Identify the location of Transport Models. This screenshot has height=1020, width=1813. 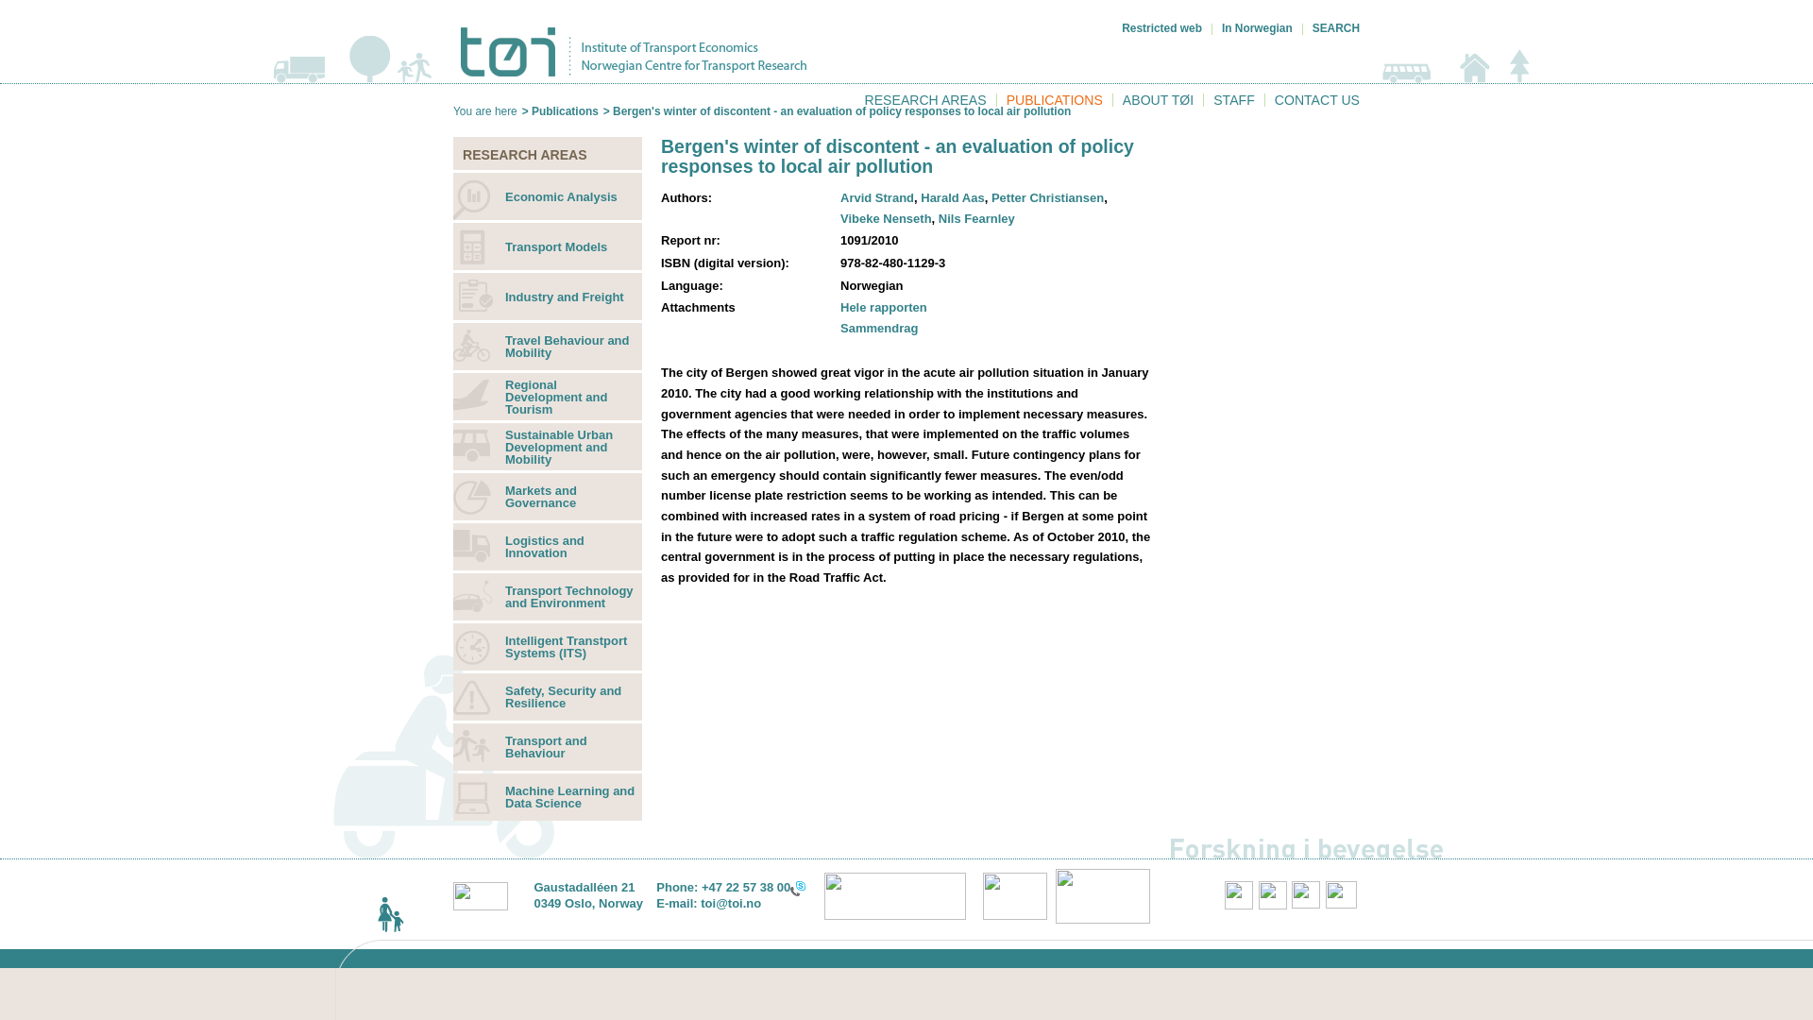
(548, 246).